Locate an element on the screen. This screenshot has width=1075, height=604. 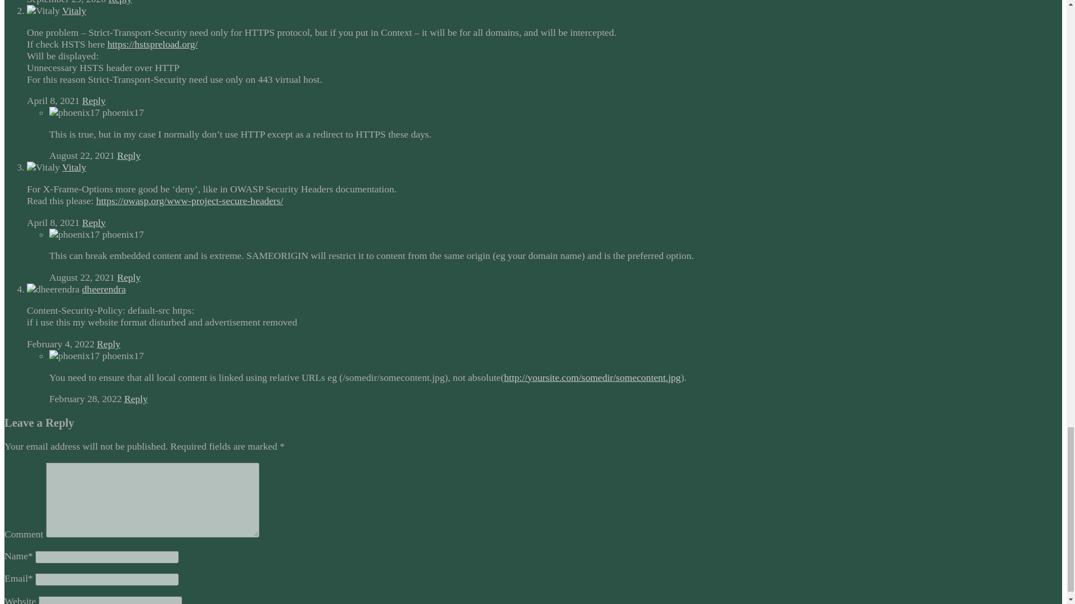
Reply is located at coordinates (136, 398).